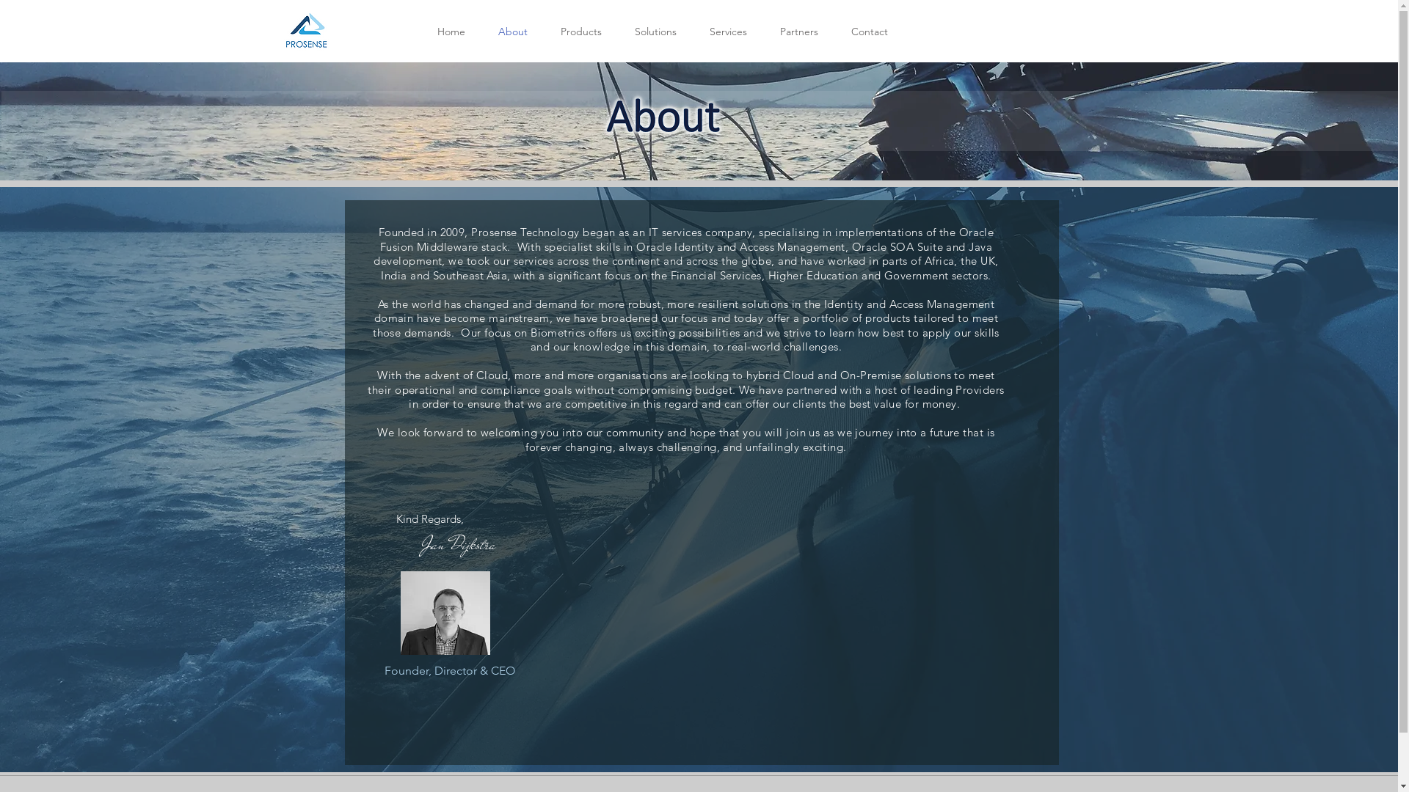  I want to click on Services, so click(728, 32).